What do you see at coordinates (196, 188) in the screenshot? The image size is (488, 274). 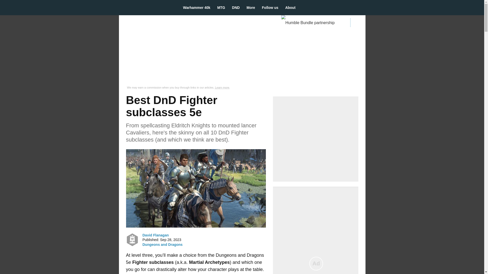 I see `Best DnD Fighter subclasses 5e` at bounding box center [196, 188].